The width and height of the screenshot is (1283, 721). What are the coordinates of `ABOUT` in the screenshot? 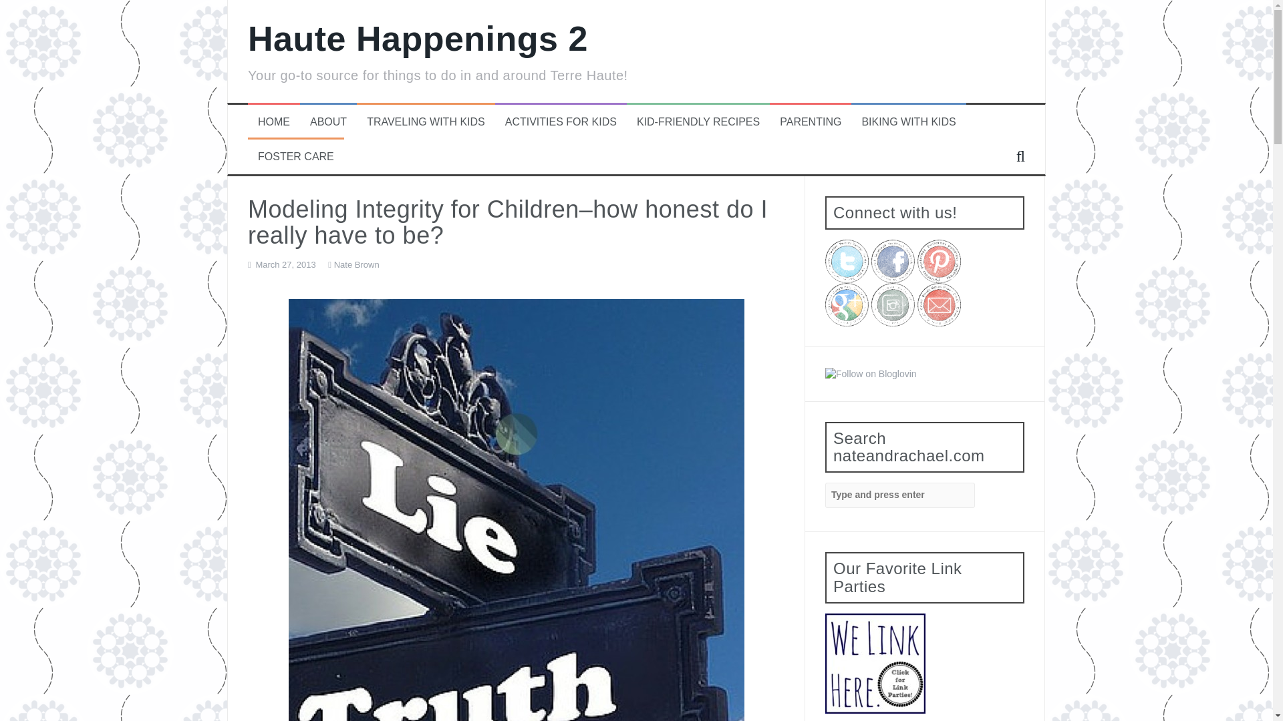 It's located at (328, 122).